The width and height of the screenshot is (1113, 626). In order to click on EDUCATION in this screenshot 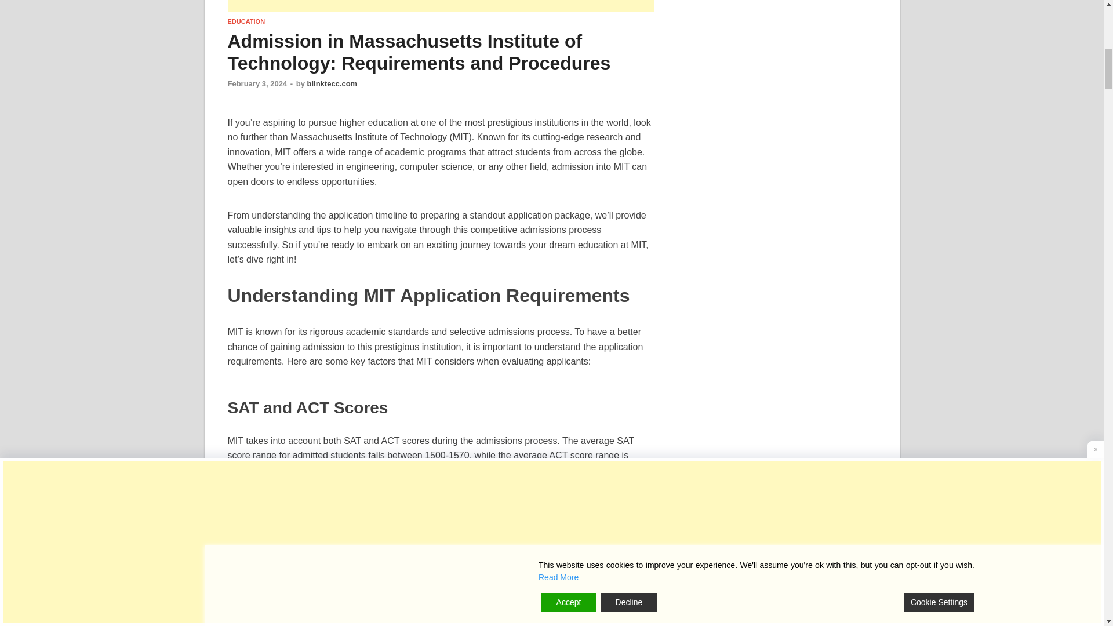, I will do `click(246, 21)`.